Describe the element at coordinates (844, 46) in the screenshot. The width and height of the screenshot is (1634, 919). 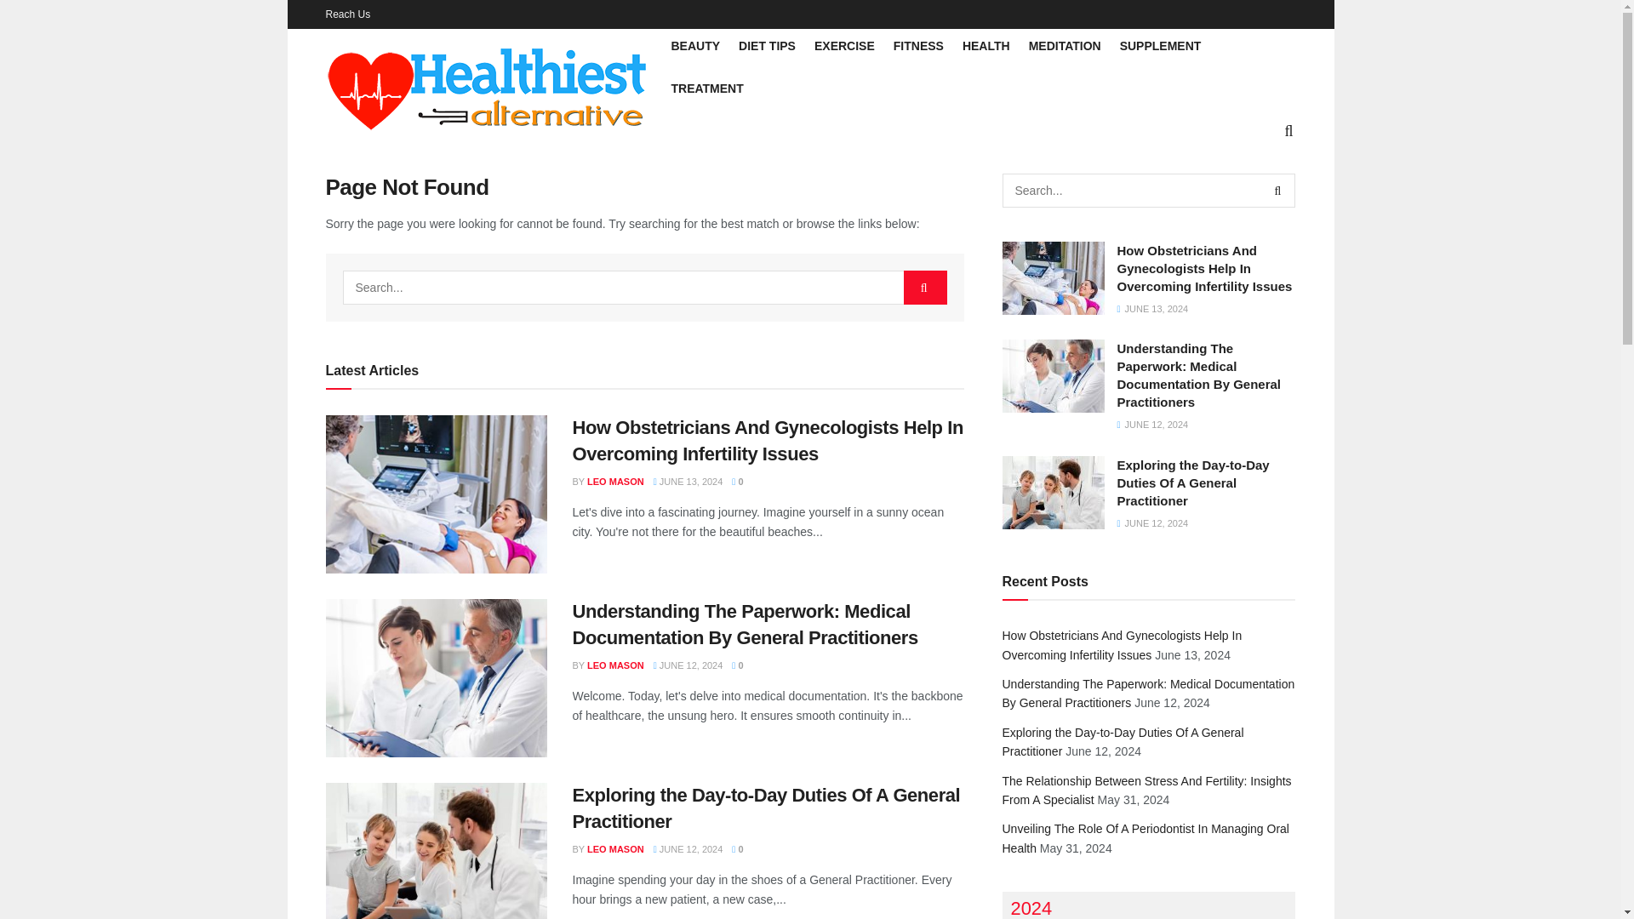
I see `EXERCISE` at that location.